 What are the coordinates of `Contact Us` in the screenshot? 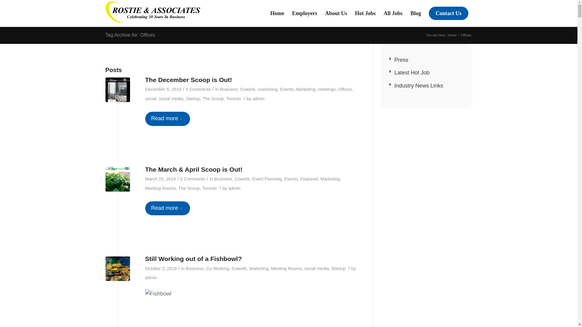 It's located at (448, 13).